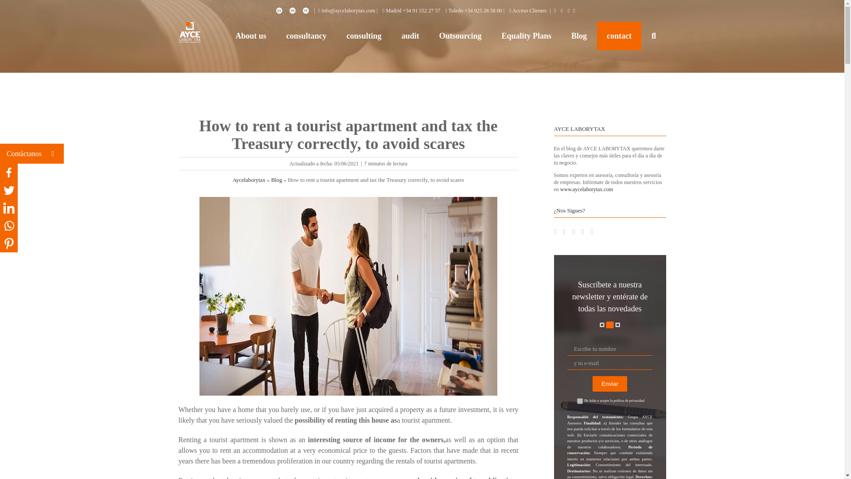  I want to click on About us, so click(251, 35).